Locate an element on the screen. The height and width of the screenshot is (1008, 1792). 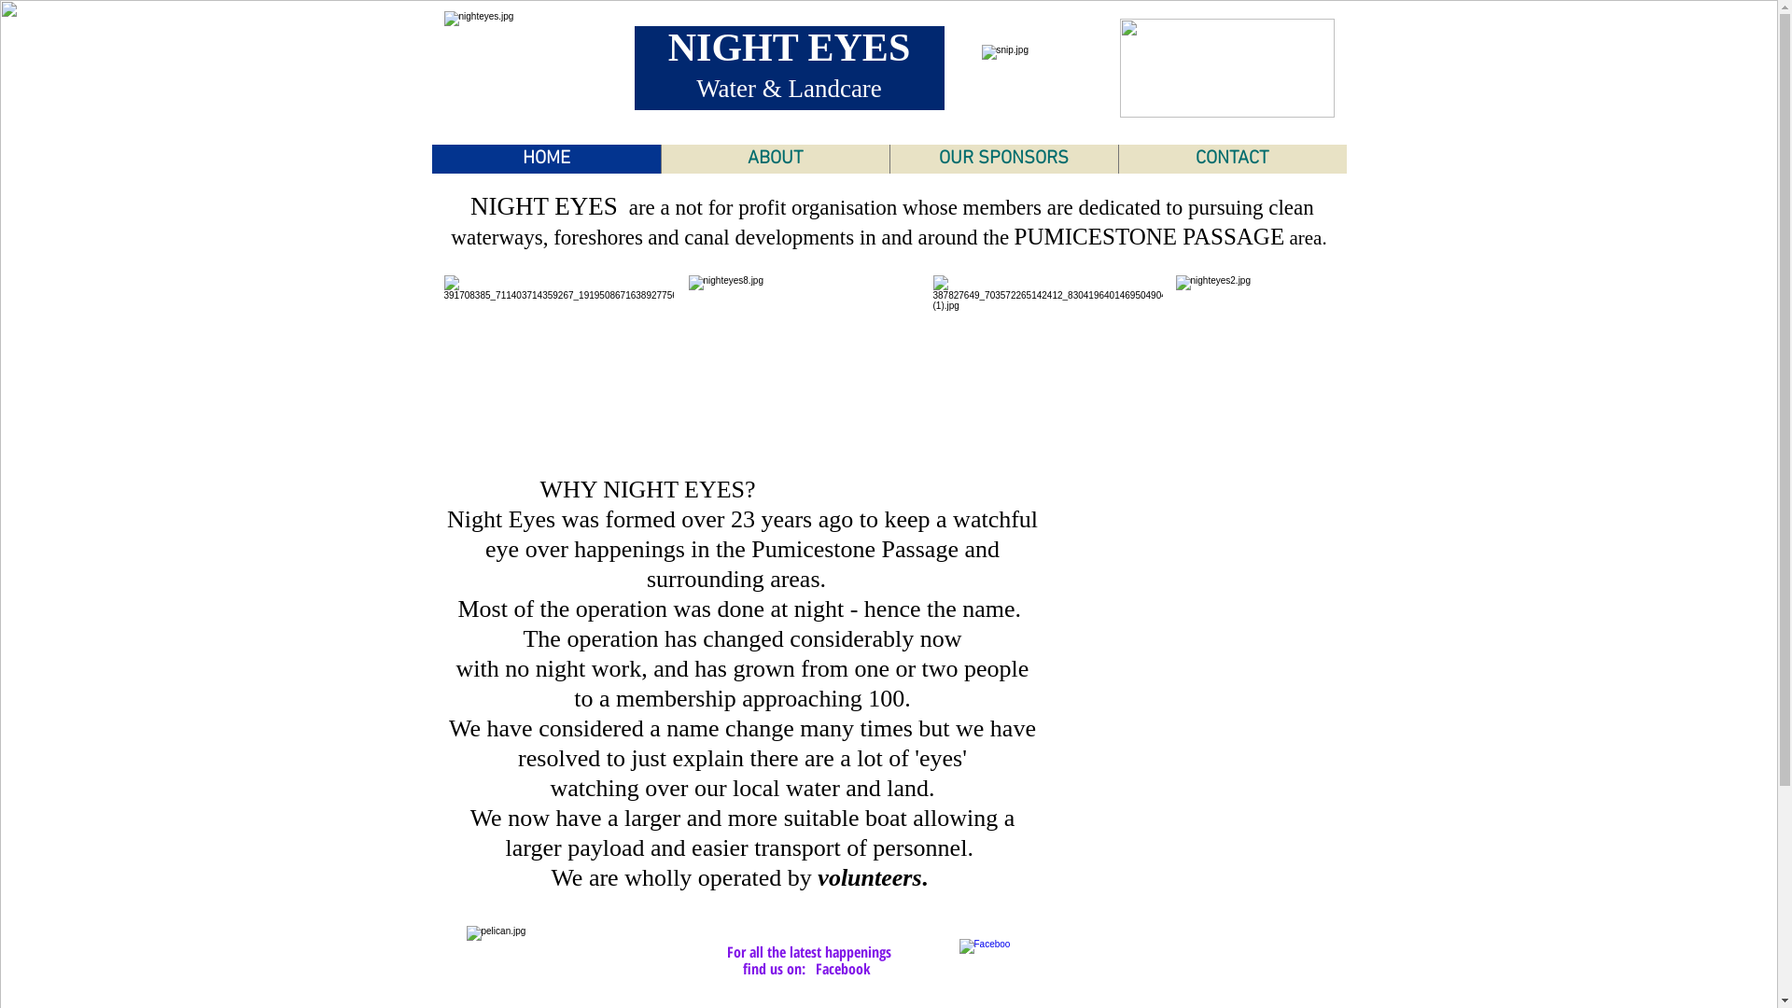
HOME is located at coordinates (545, 159).